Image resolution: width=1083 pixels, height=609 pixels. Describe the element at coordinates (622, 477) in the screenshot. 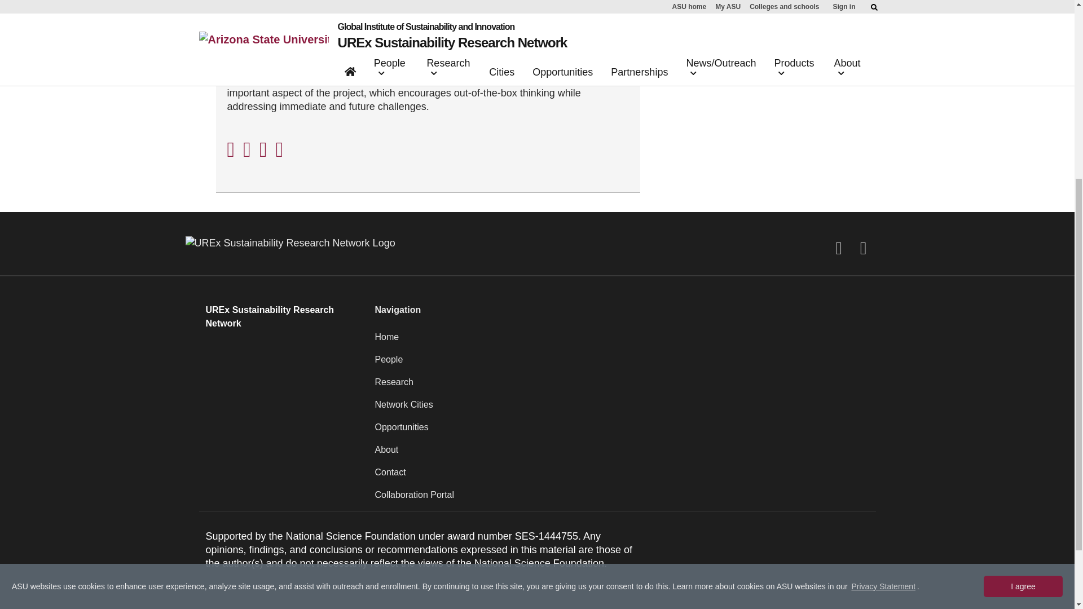

I see `Contact` at that location.